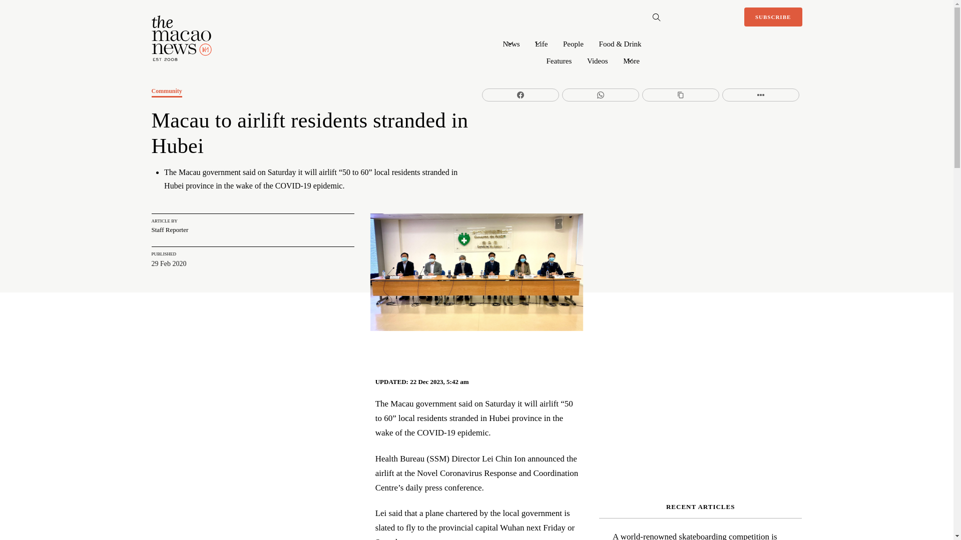 This screenshot has height=540, width=961. I want to click on Share on Facebook, so click(521, 95).